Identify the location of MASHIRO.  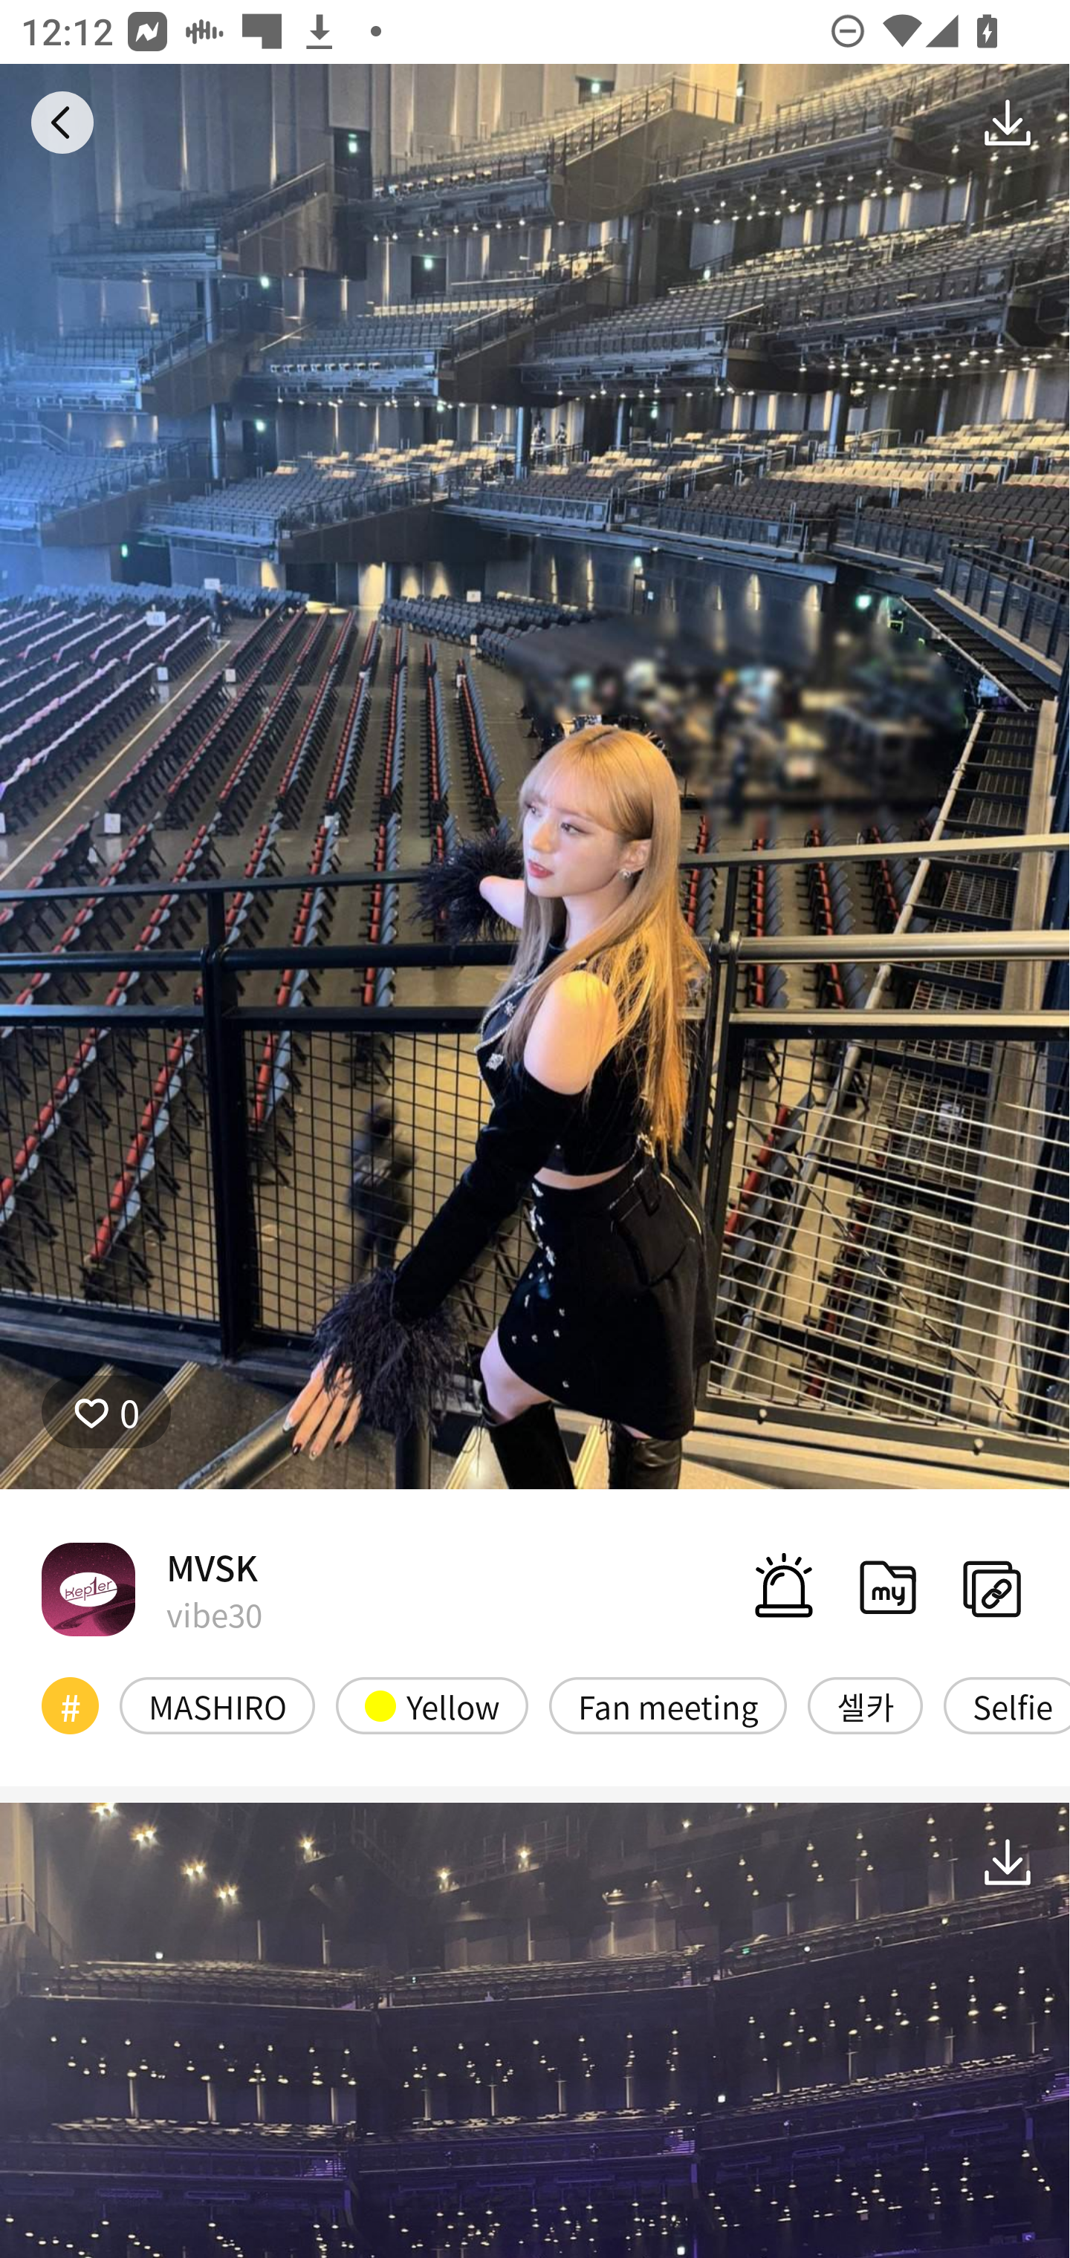
(217, 1705).